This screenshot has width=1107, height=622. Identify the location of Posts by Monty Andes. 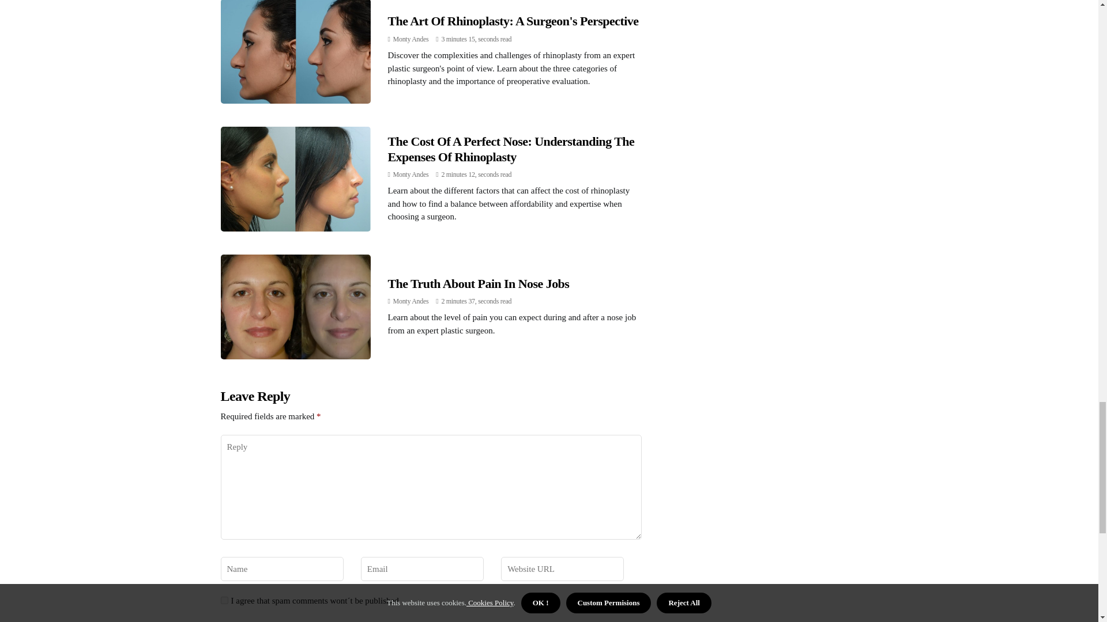
(411, 301).